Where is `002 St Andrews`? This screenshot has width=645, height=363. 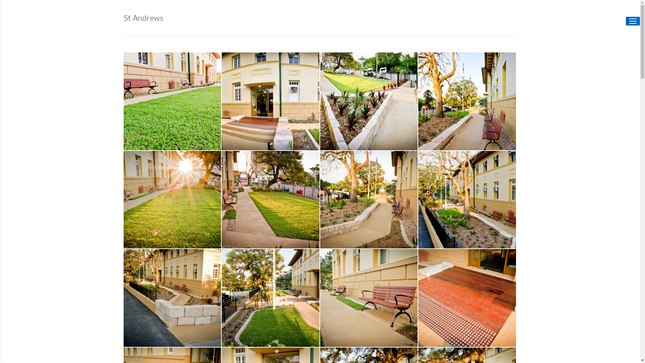 002 St Andrews is located at coordinates (369, 102).